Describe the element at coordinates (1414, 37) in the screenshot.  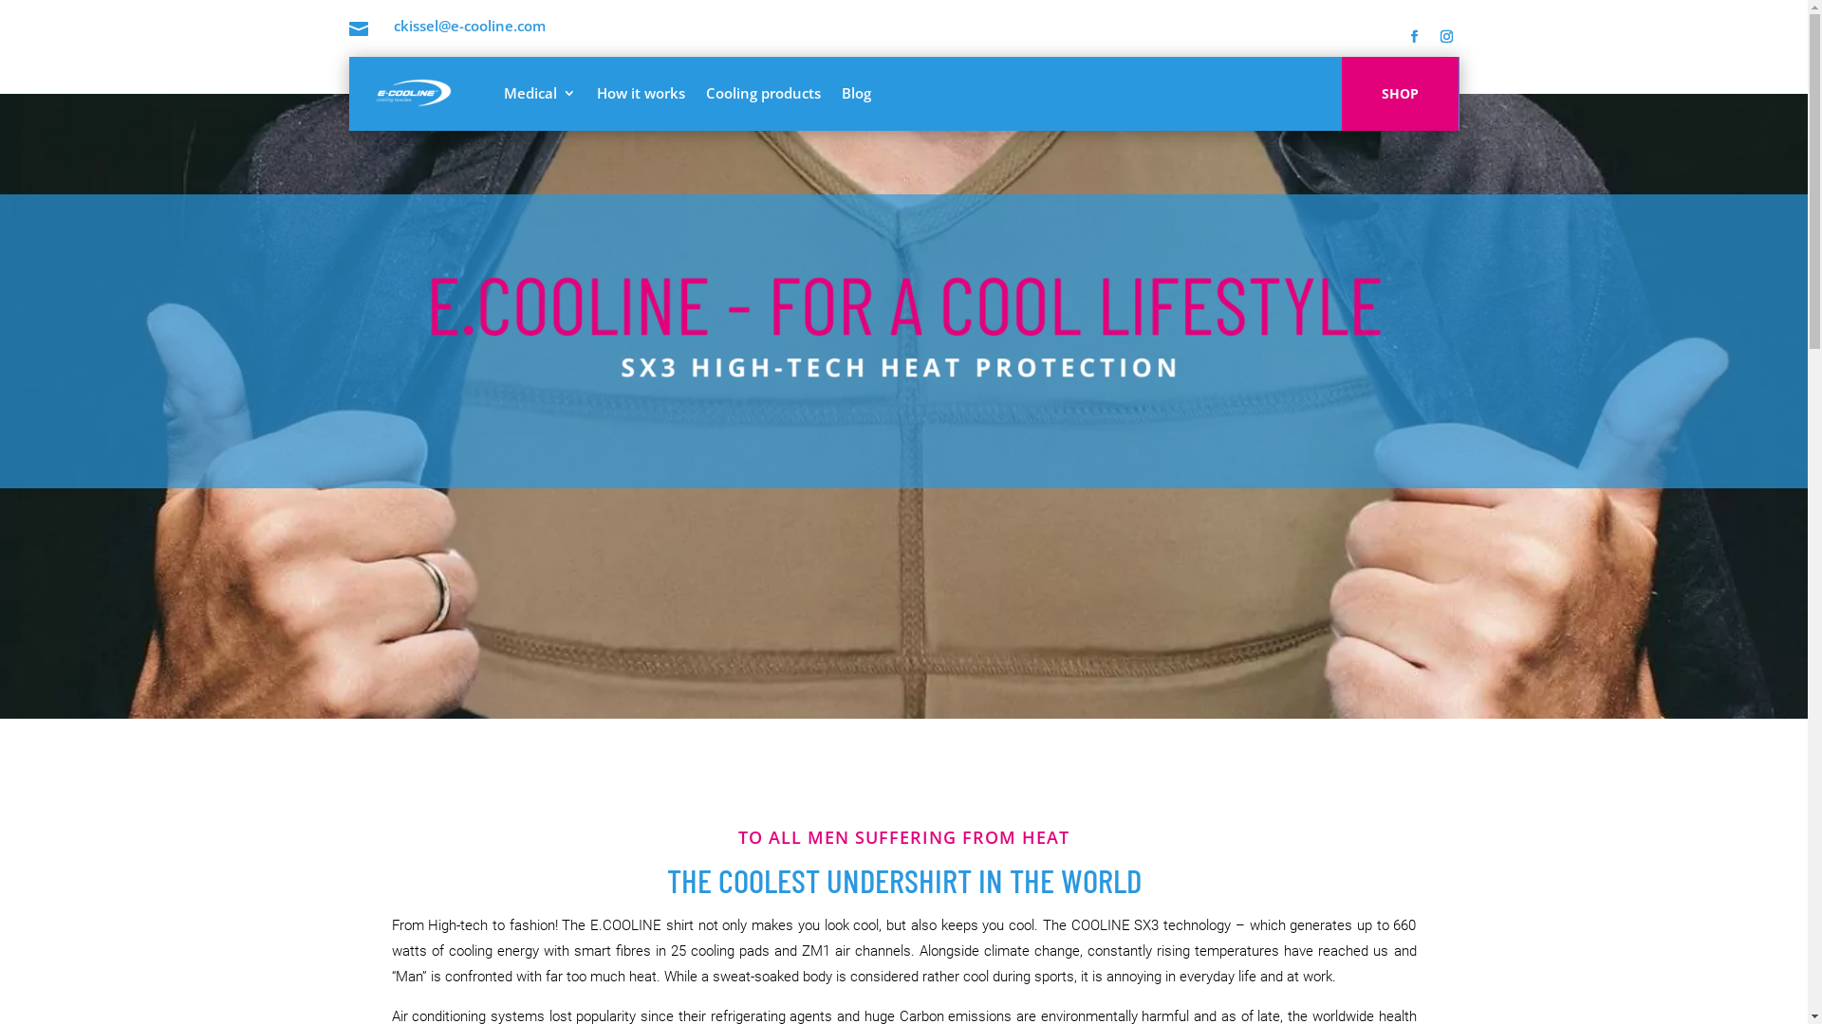
I see `Follow on Facebook` at that location.